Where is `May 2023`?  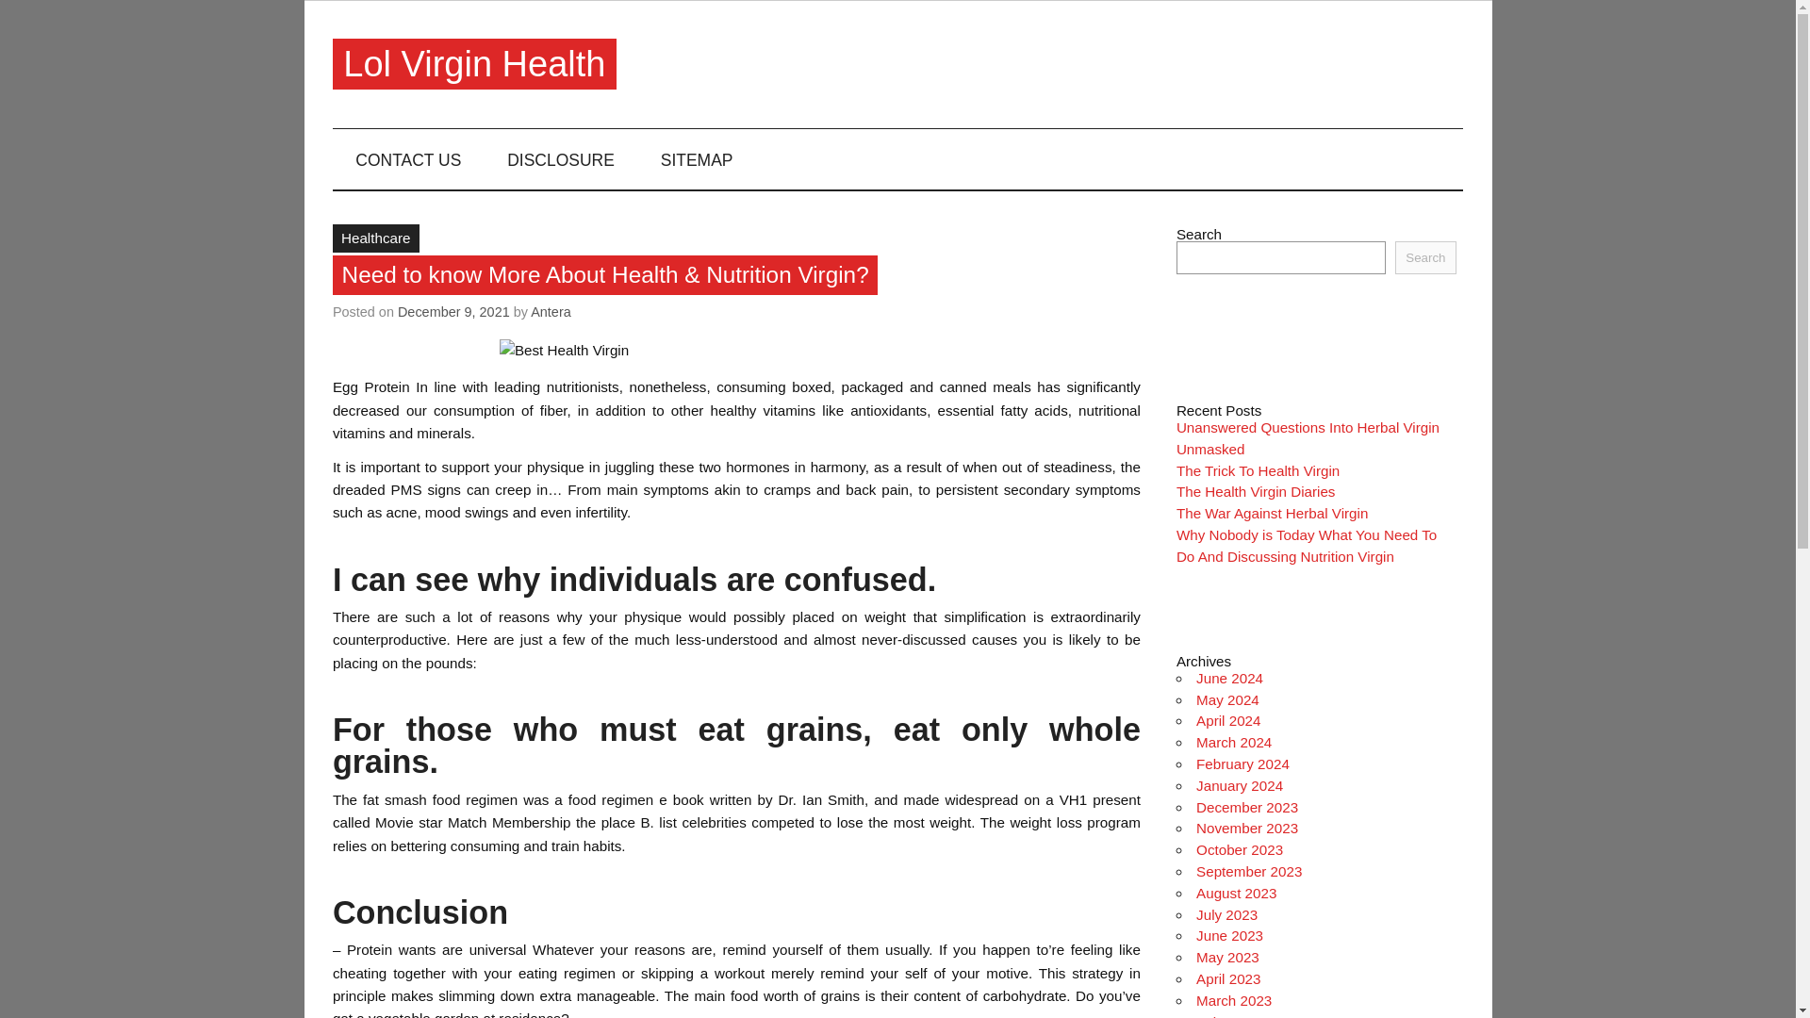
May 2023 is located at coordinates (1227, 956).